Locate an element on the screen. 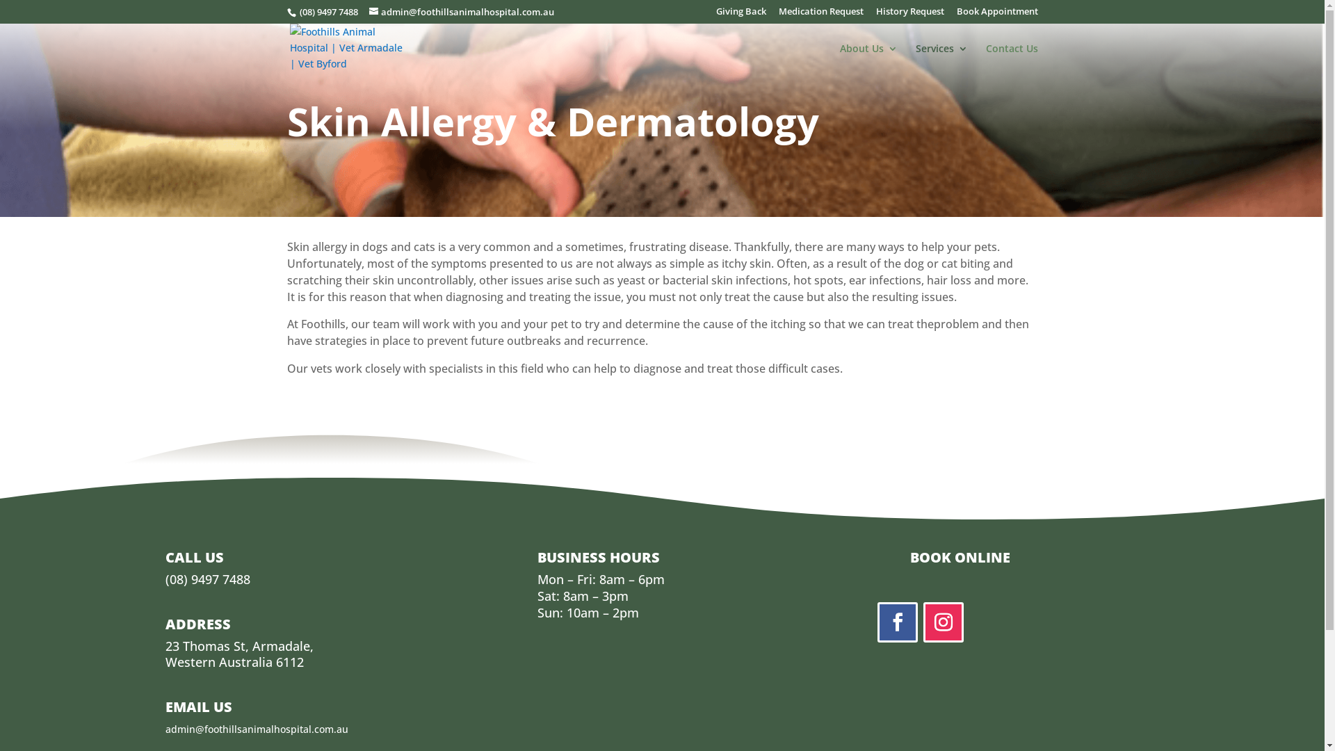  admin@foothillsanimalhospital.com.au is located at coordinates (257, 729).